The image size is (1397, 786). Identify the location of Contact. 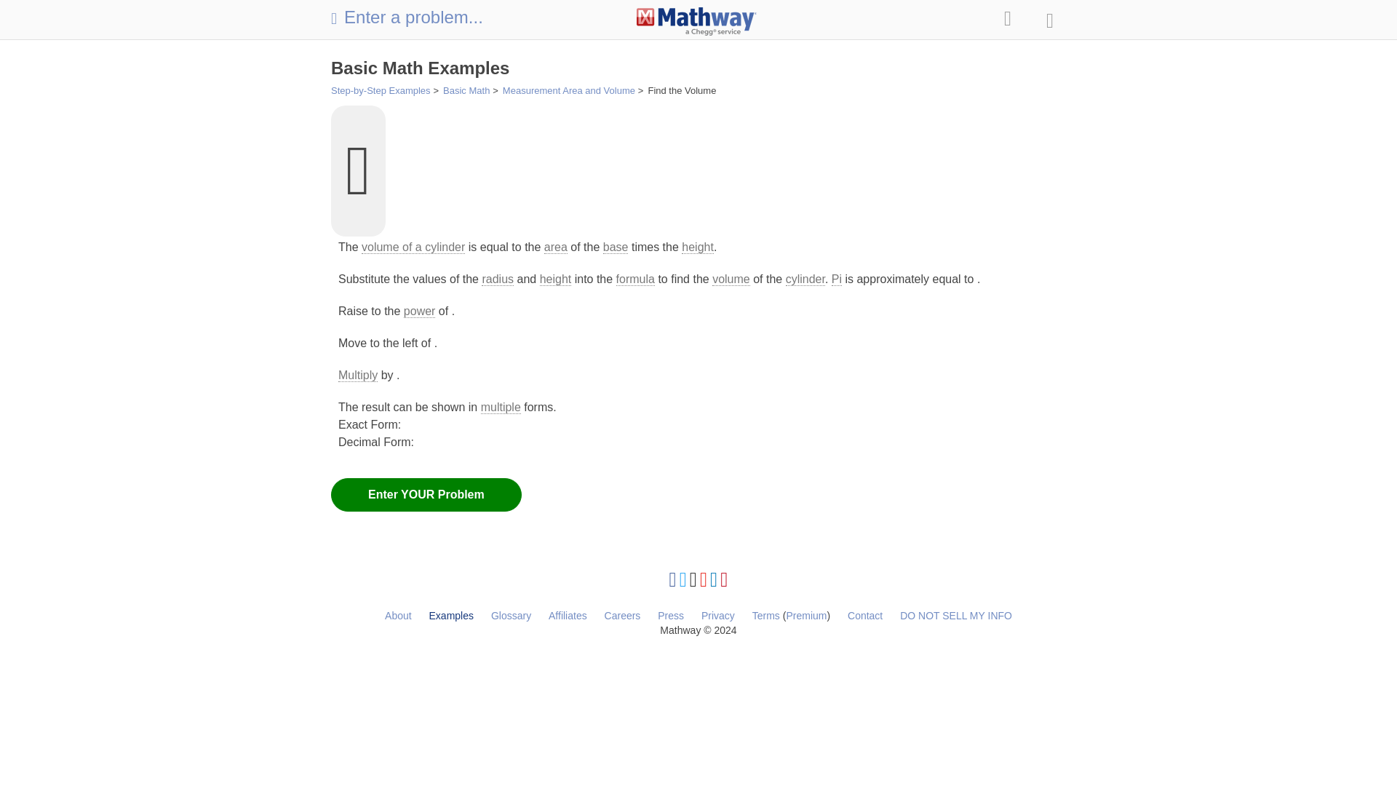
(865, 616).